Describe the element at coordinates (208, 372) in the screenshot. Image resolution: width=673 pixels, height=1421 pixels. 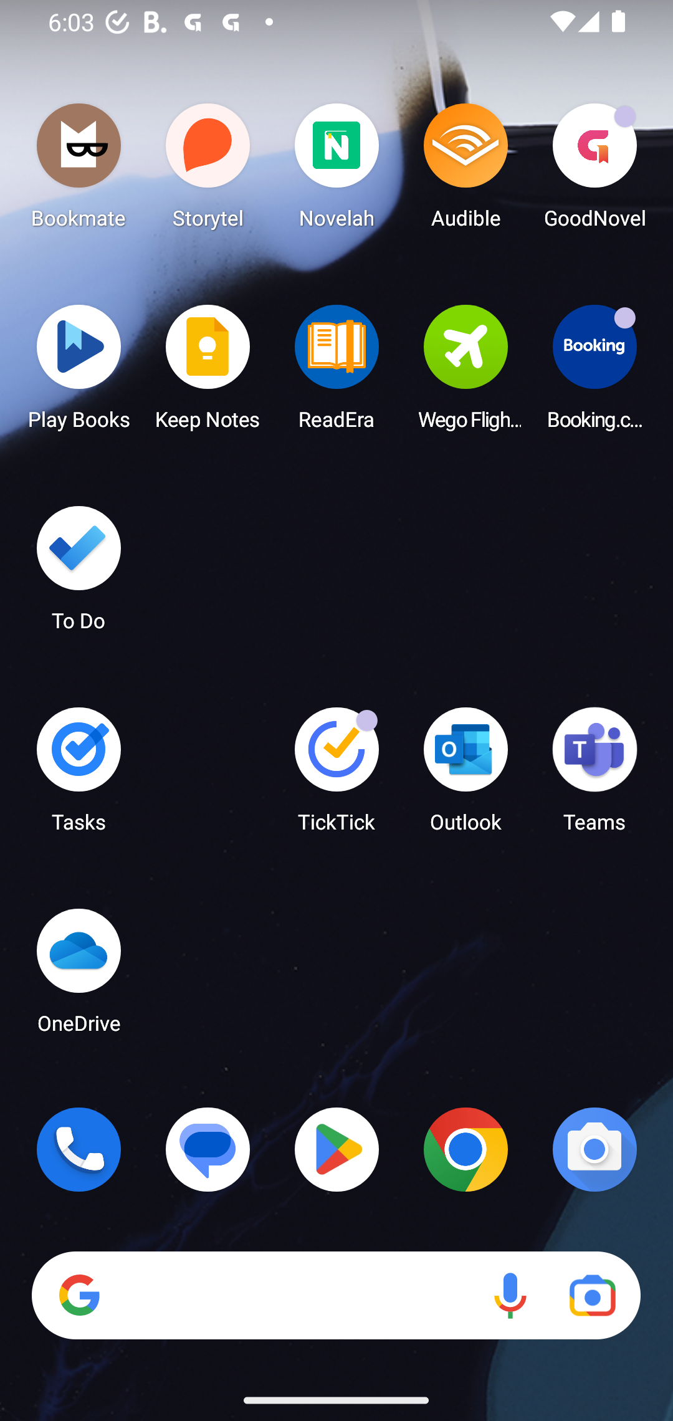
I see `Keep Notes` at that location.